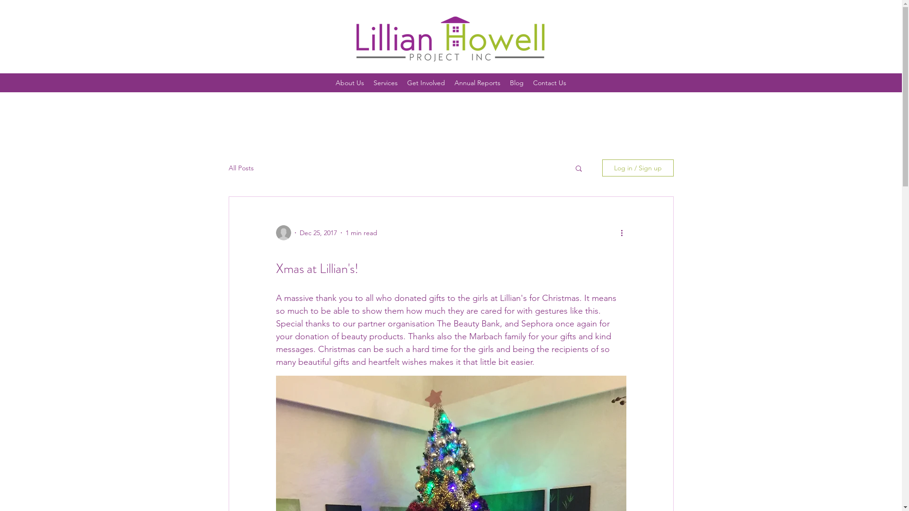 The width and height of the screenshot is (909, 511). What do you see at coordinates (550, 83) in the screenshot?
I see `Contact Us` at bounding box center [550, 83].